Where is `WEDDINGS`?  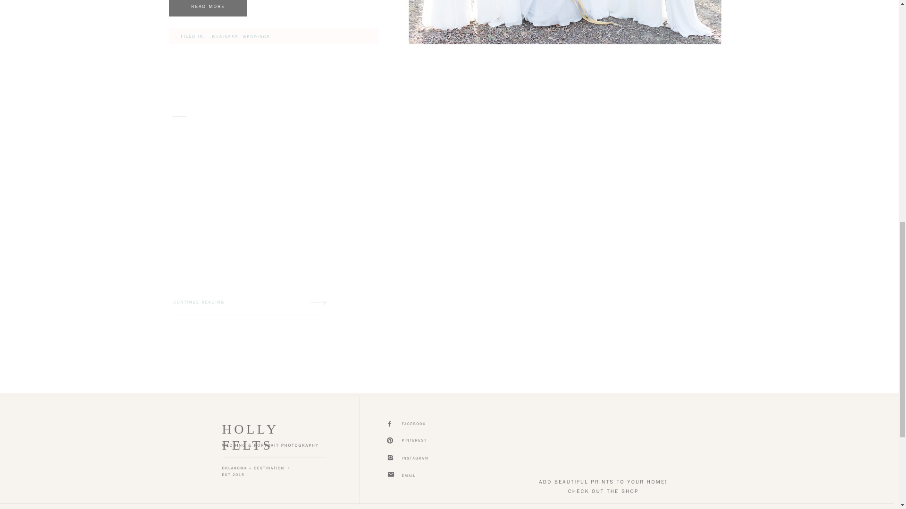
WEDDINGS is located at coordinates (256, 37).